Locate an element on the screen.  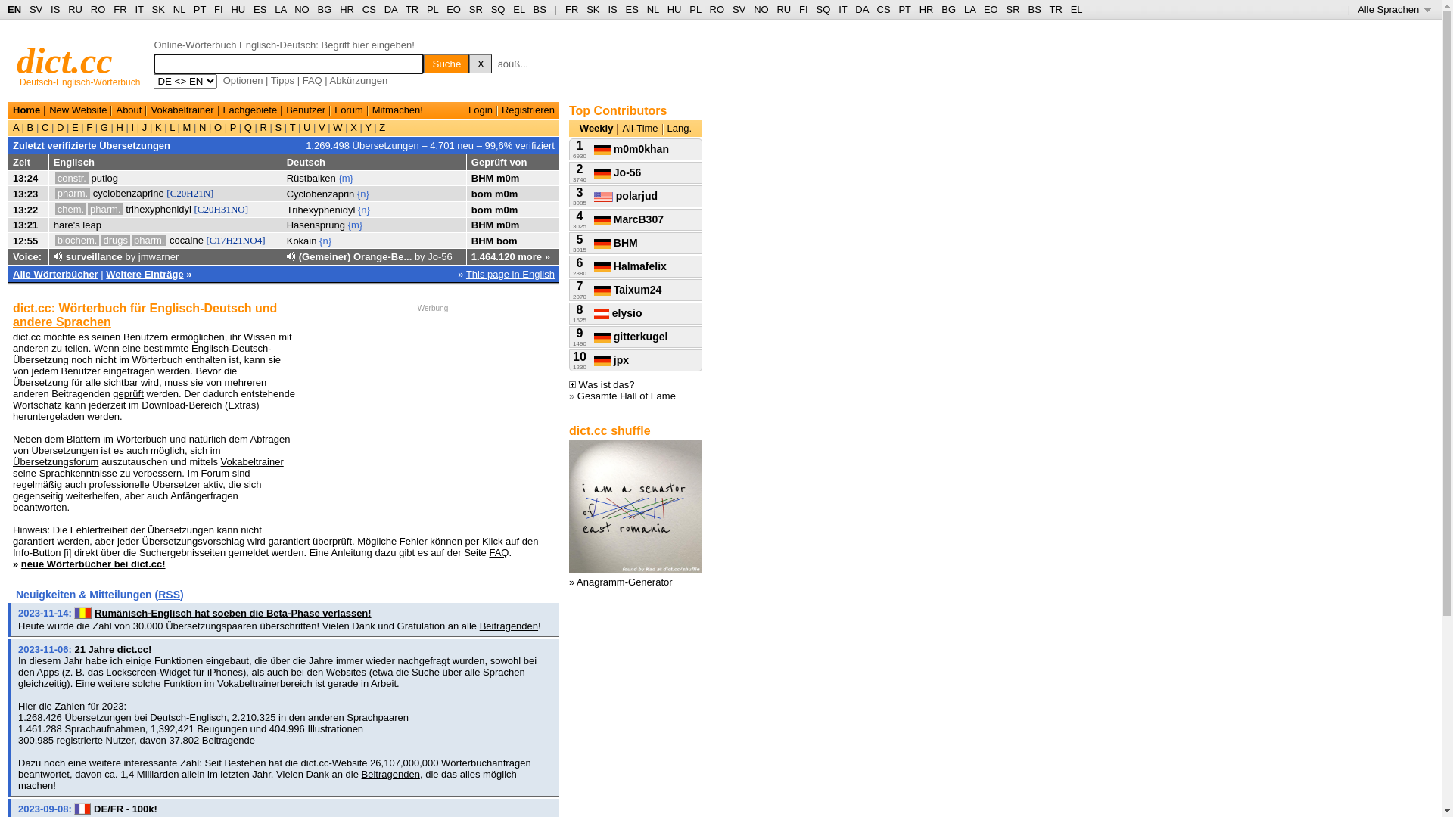
U is located at coordinates (307, 127).